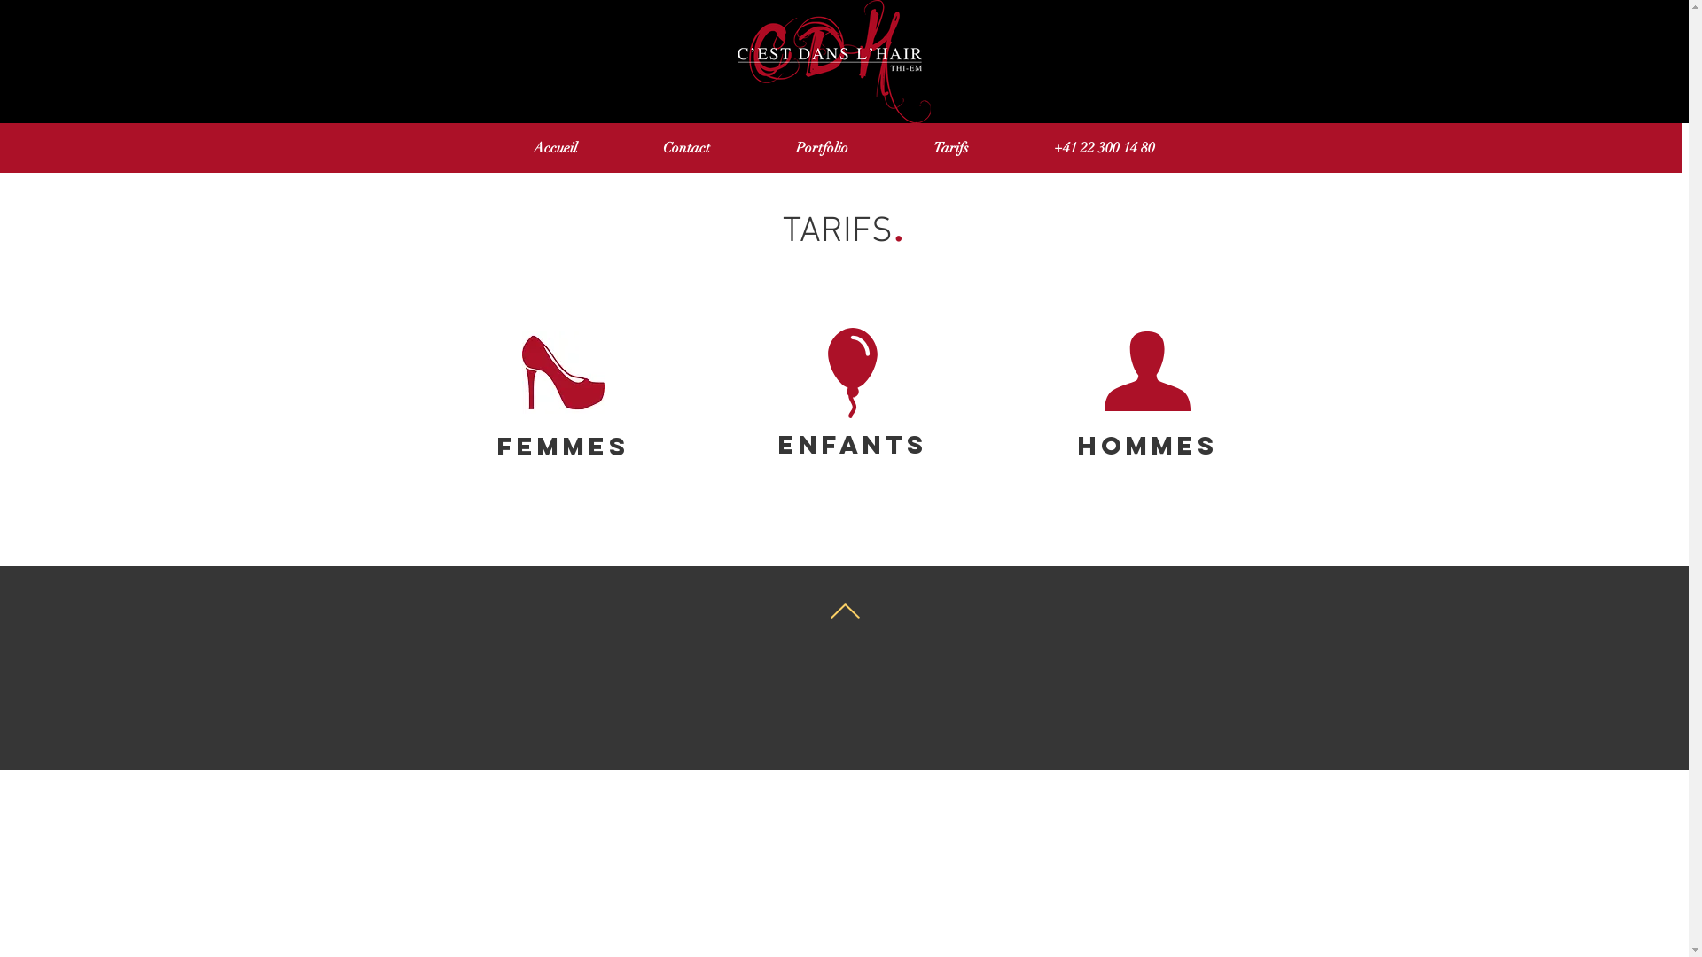  I want to click on Contact, so click(687, 147).